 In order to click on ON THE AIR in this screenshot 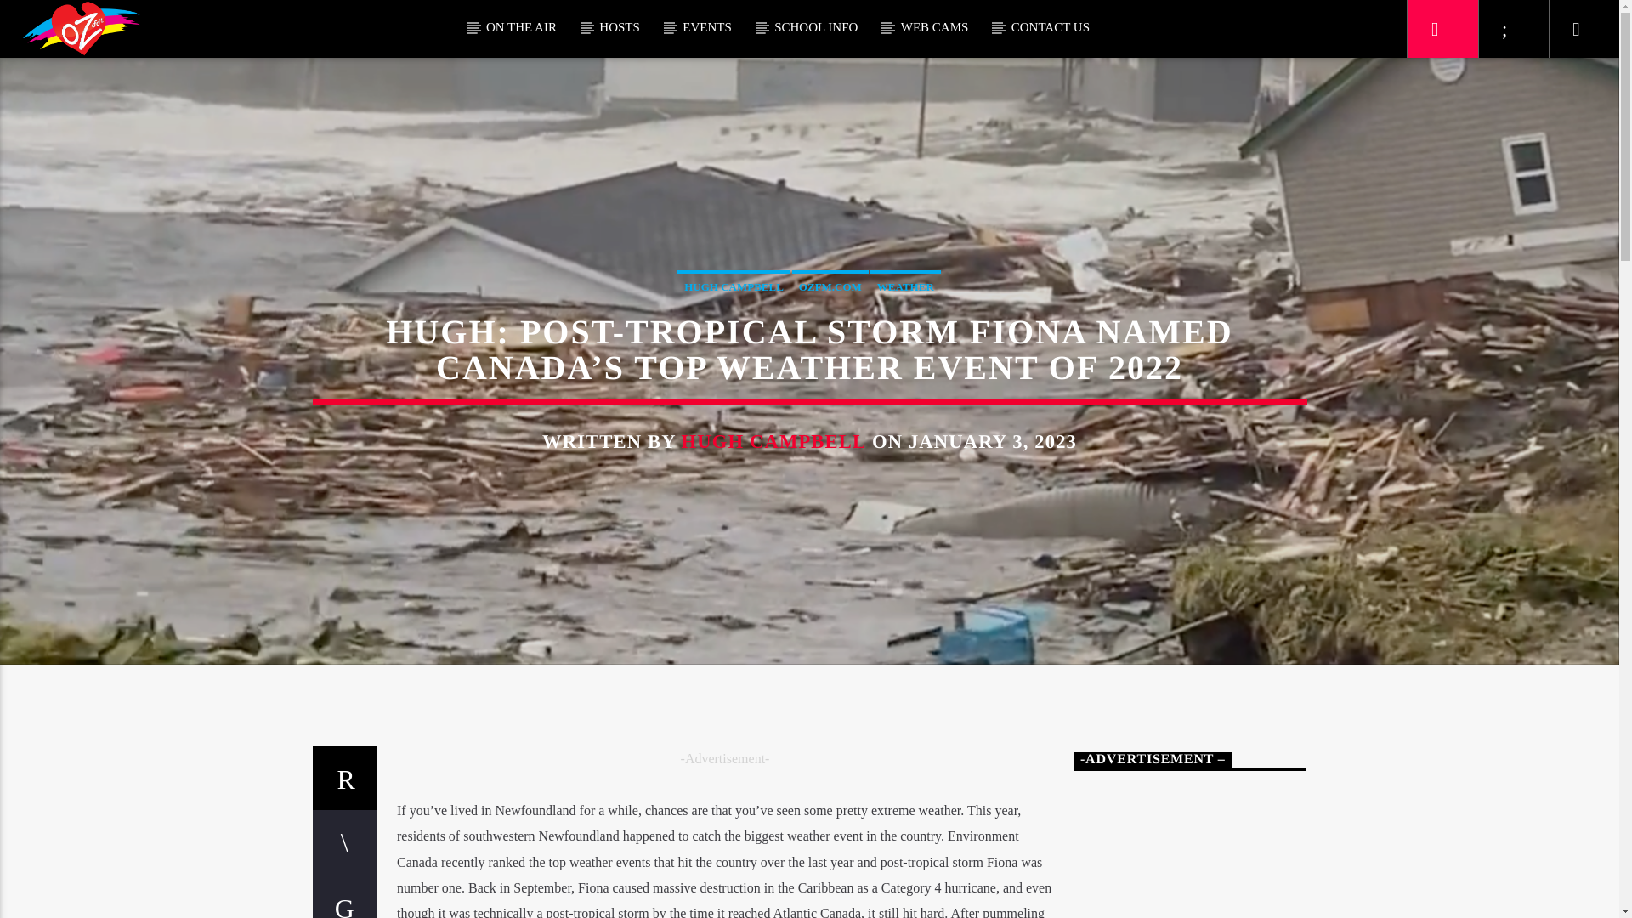, I will do `click(521, 27)`.